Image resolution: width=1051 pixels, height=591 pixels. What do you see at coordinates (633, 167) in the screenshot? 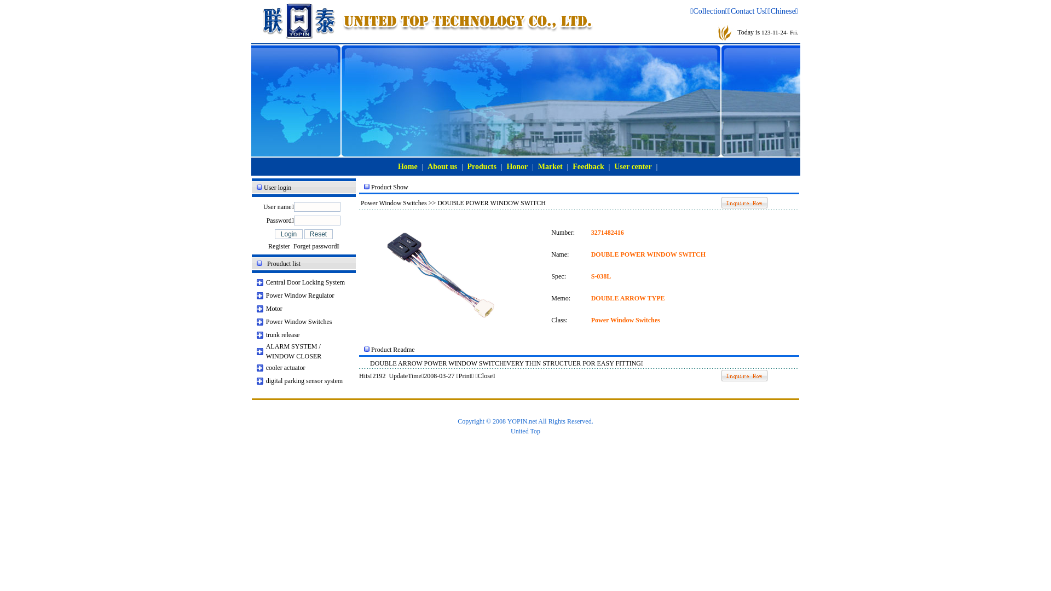
I see `User center` at bounding box center [633, 167].